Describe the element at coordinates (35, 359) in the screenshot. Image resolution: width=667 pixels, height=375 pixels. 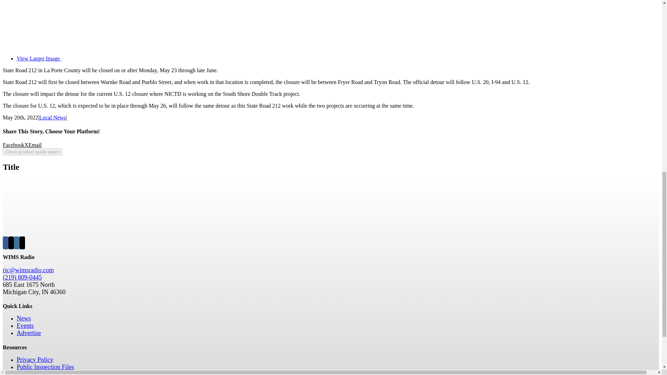
I see `Privacy Policy` at that location.